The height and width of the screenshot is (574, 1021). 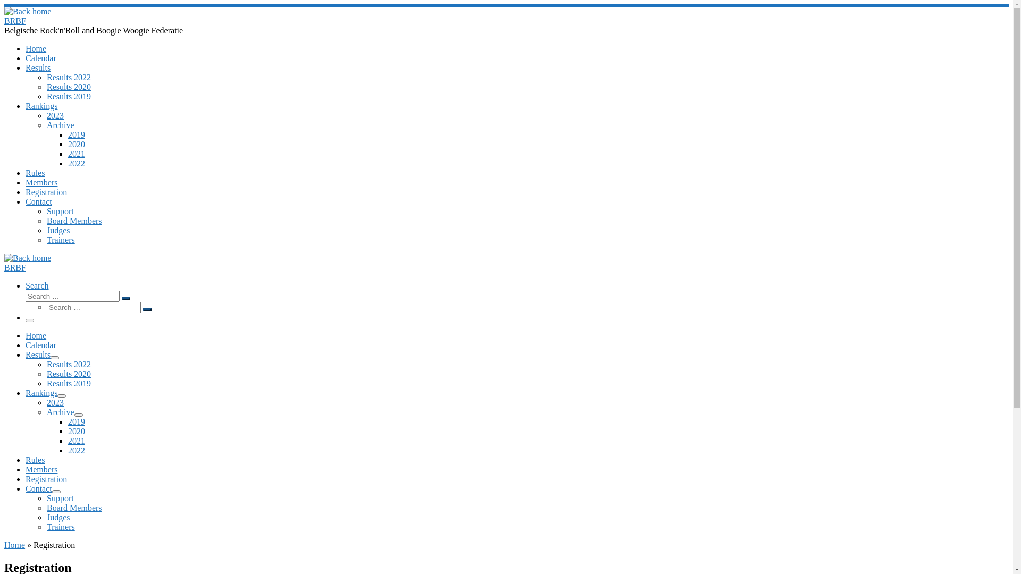 What do you see at coordinates (35, 460) in the screenshot?
I see `Rules` at bounding box center [35, 460].